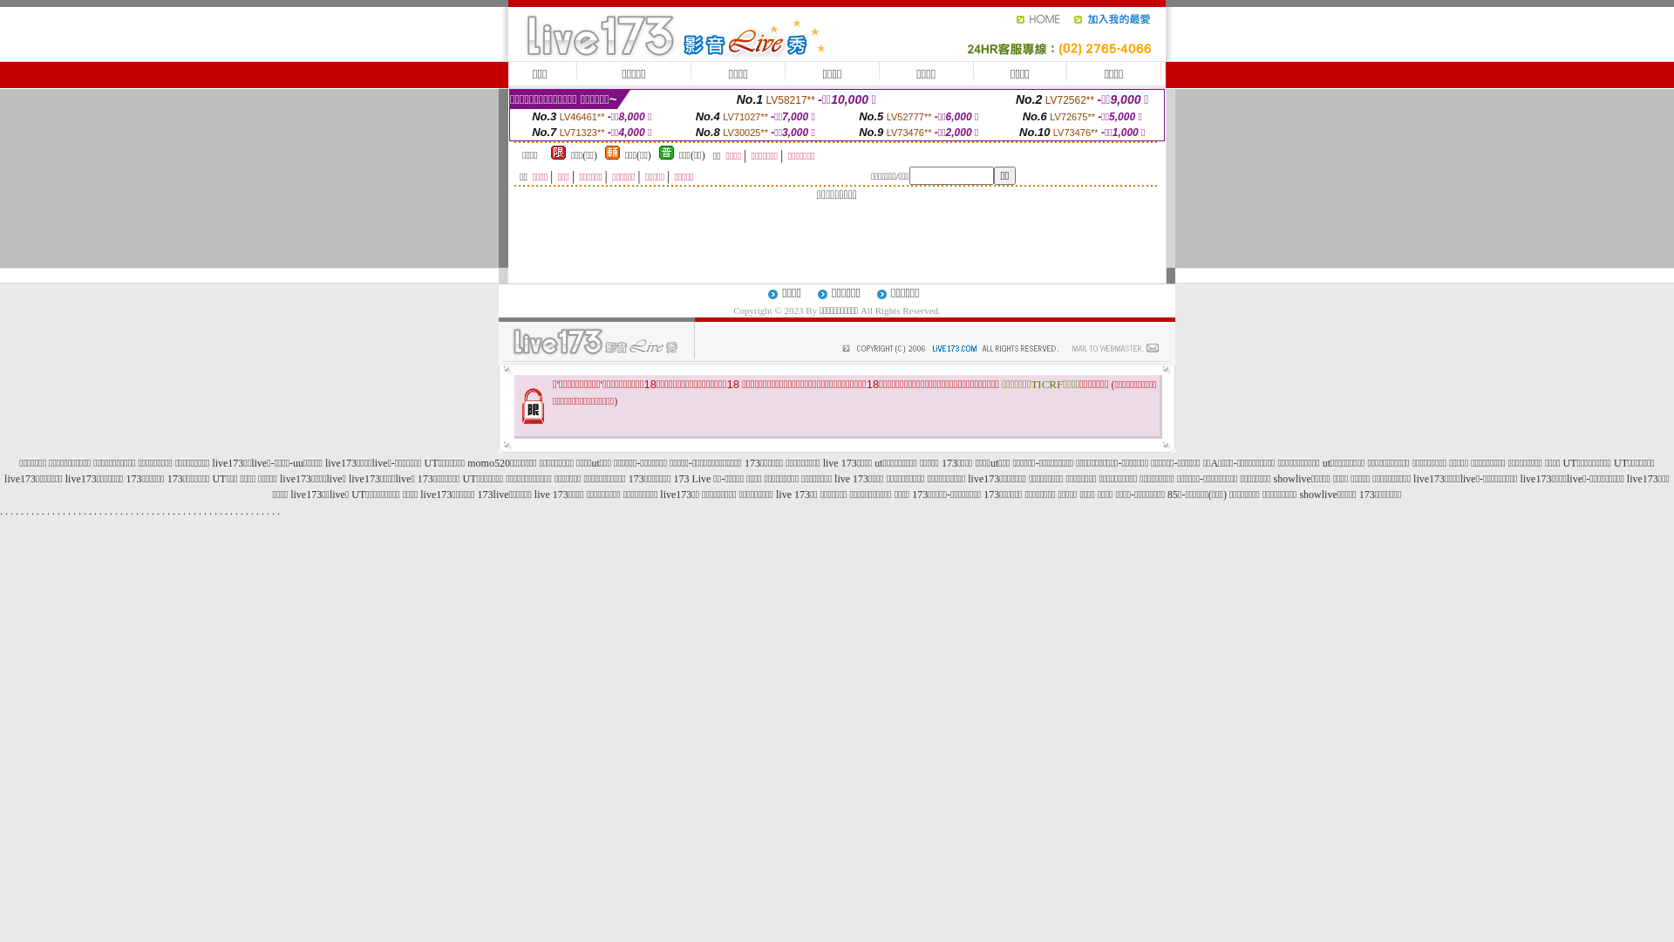 Image resolution: width=1674 pixels, height=942 pixels. Describe the element at coordinates (143, 511) in the screenshot. I see `.` at that location.